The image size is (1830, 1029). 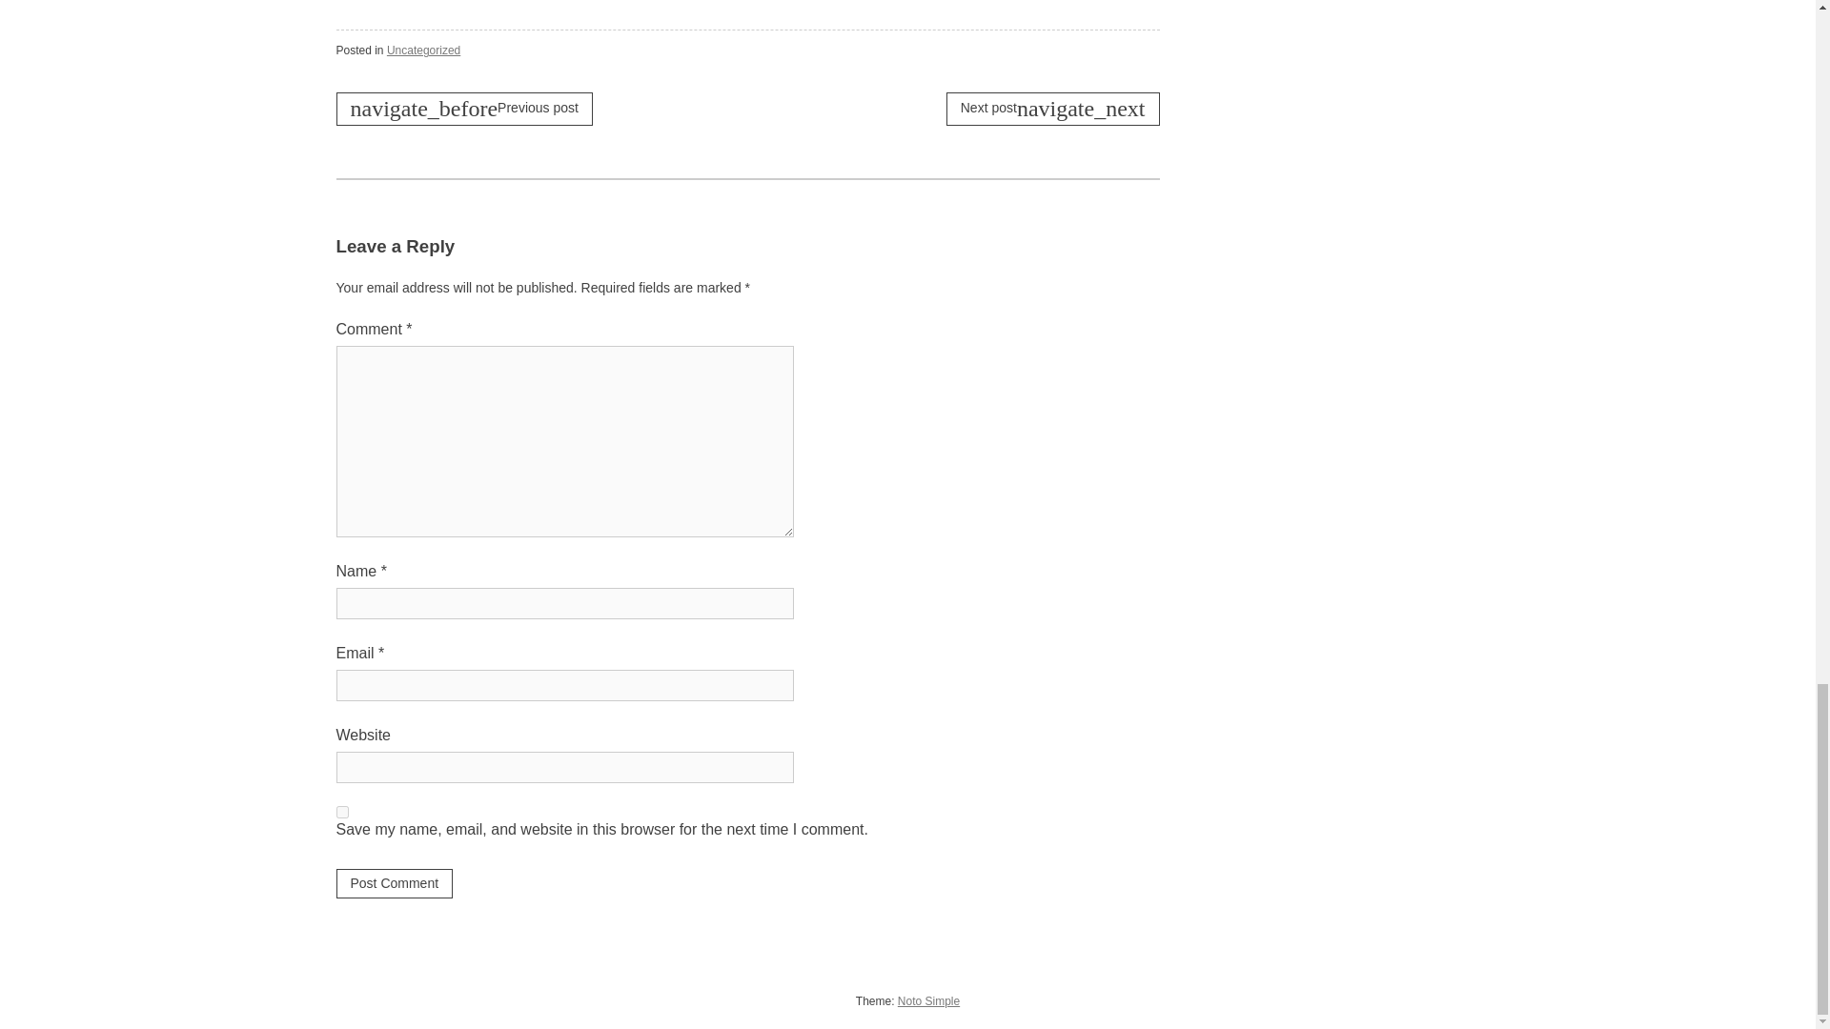 What do you see at coordinates (423, 50) in the screenshot?
I see `Uncategorized` at bounding box center [423, 50].